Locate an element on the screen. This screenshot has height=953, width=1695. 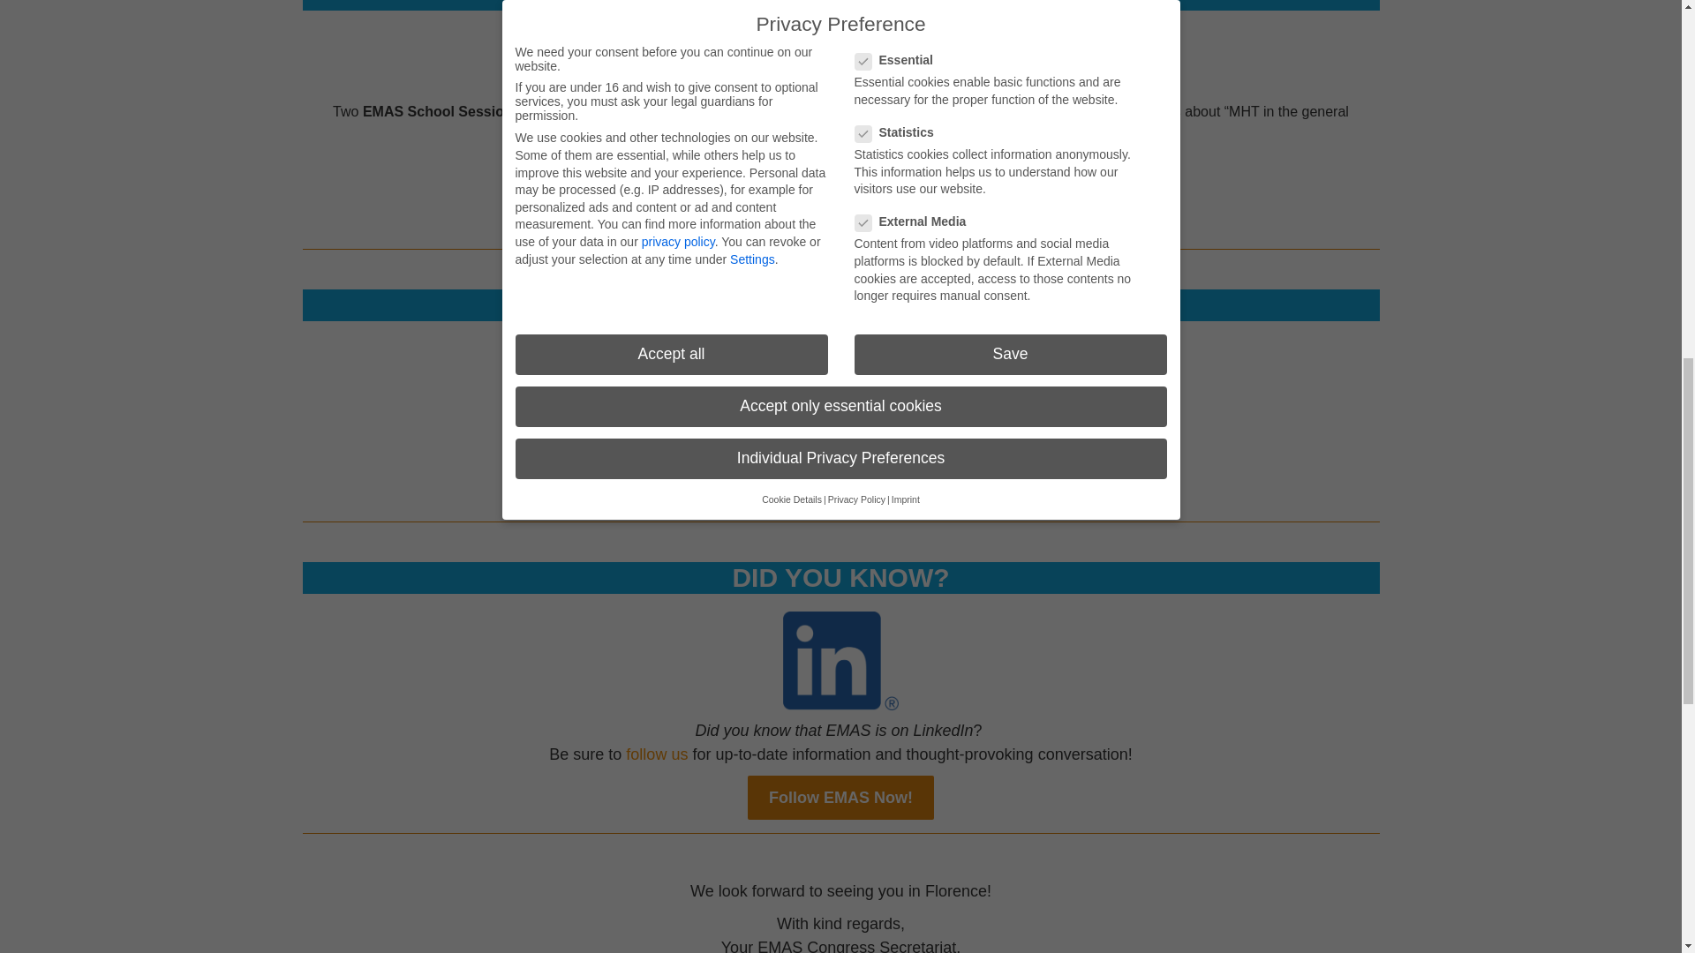
Book Accommodation is located at coordinates (840, 459).